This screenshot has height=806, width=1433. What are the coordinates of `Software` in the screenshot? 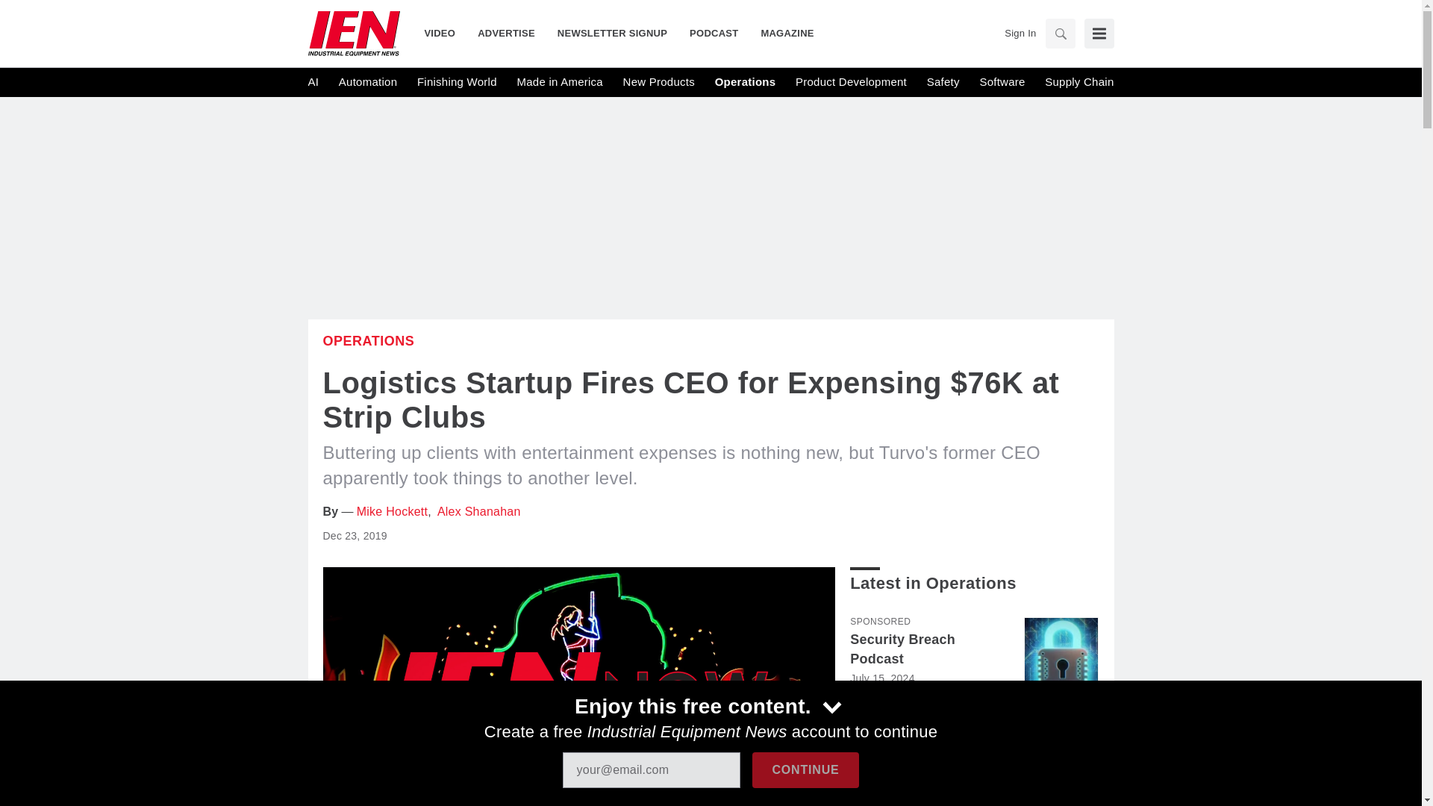 It's located at (1002, 82).